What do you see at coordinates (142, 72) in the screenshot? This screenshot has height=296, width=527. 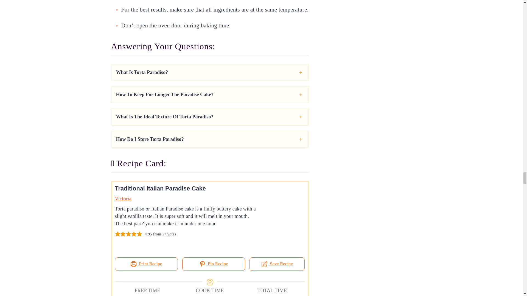 I see `What Is Torta Paradiso?` at bounding box center [142, 72].